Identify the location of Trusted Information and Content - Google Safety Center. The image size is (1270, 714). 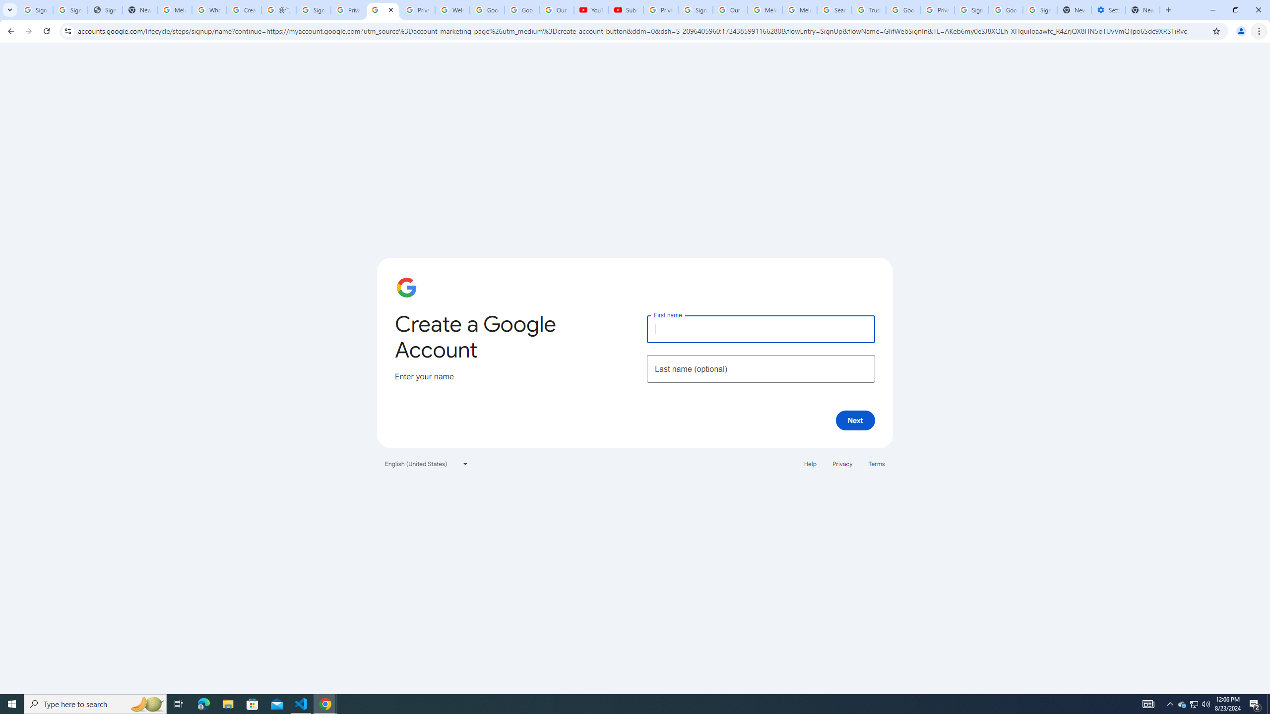
(868, 10).